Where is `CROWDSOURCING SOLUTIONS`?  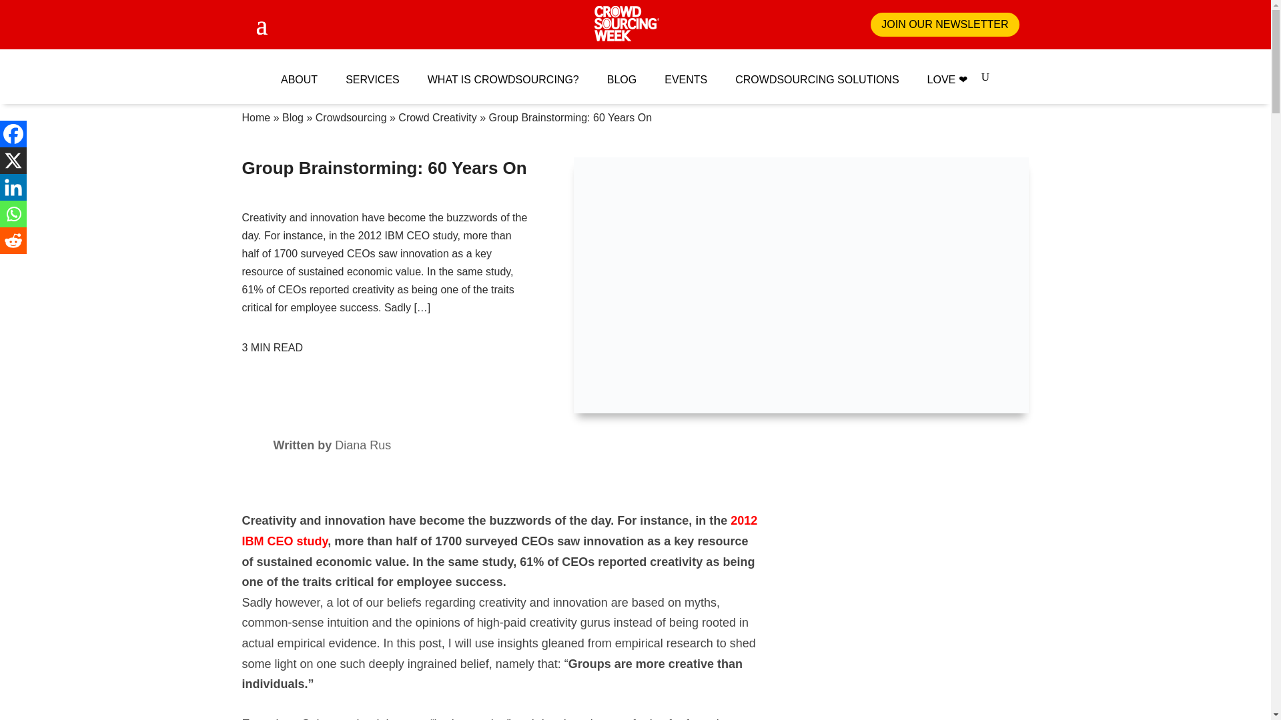
CROWDSOURCING SOLUTIONS is located at coordinates (817, 79).